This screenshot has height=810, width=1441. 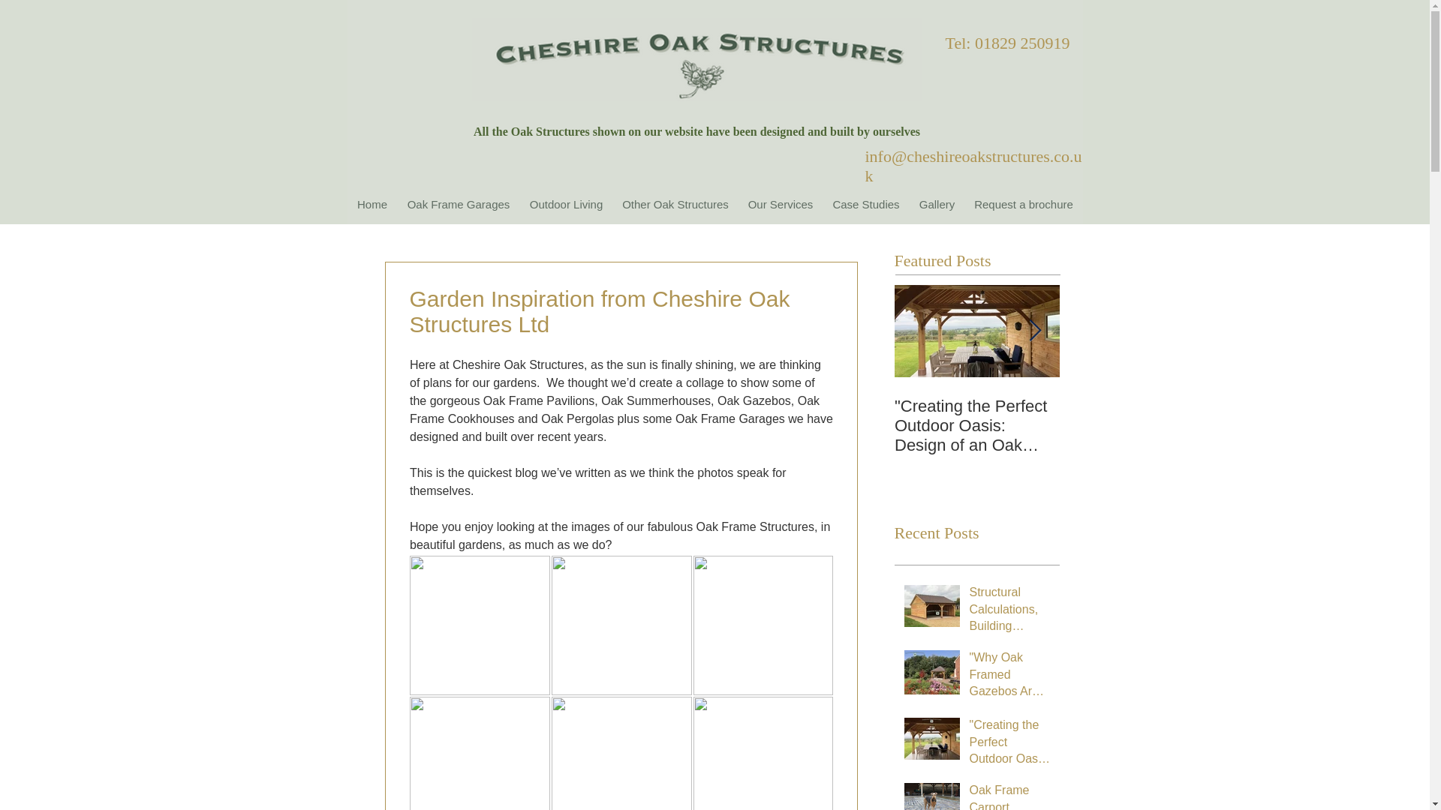 I want to click on Gallery, so click(x=937, y=205).